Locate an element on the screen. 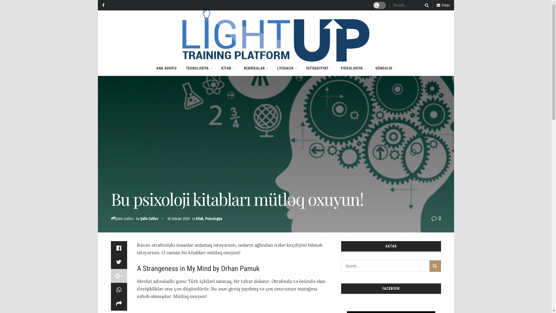 This screenshot has height=313, width=556. Kitab is located at coordinates (200, 219).